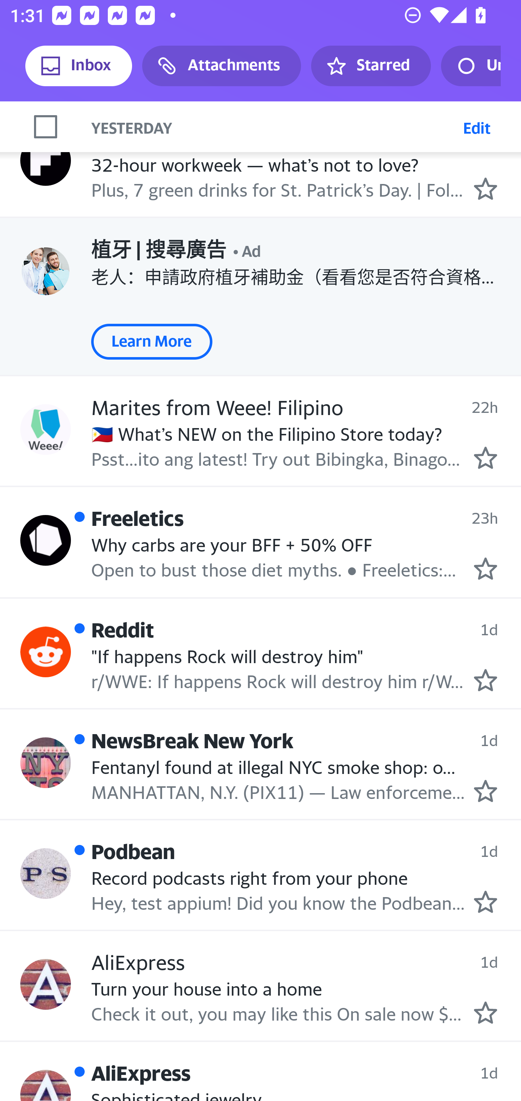 This screenshot has height=1101, width=521. I want to click on Mark as starred., so click(486, 680).